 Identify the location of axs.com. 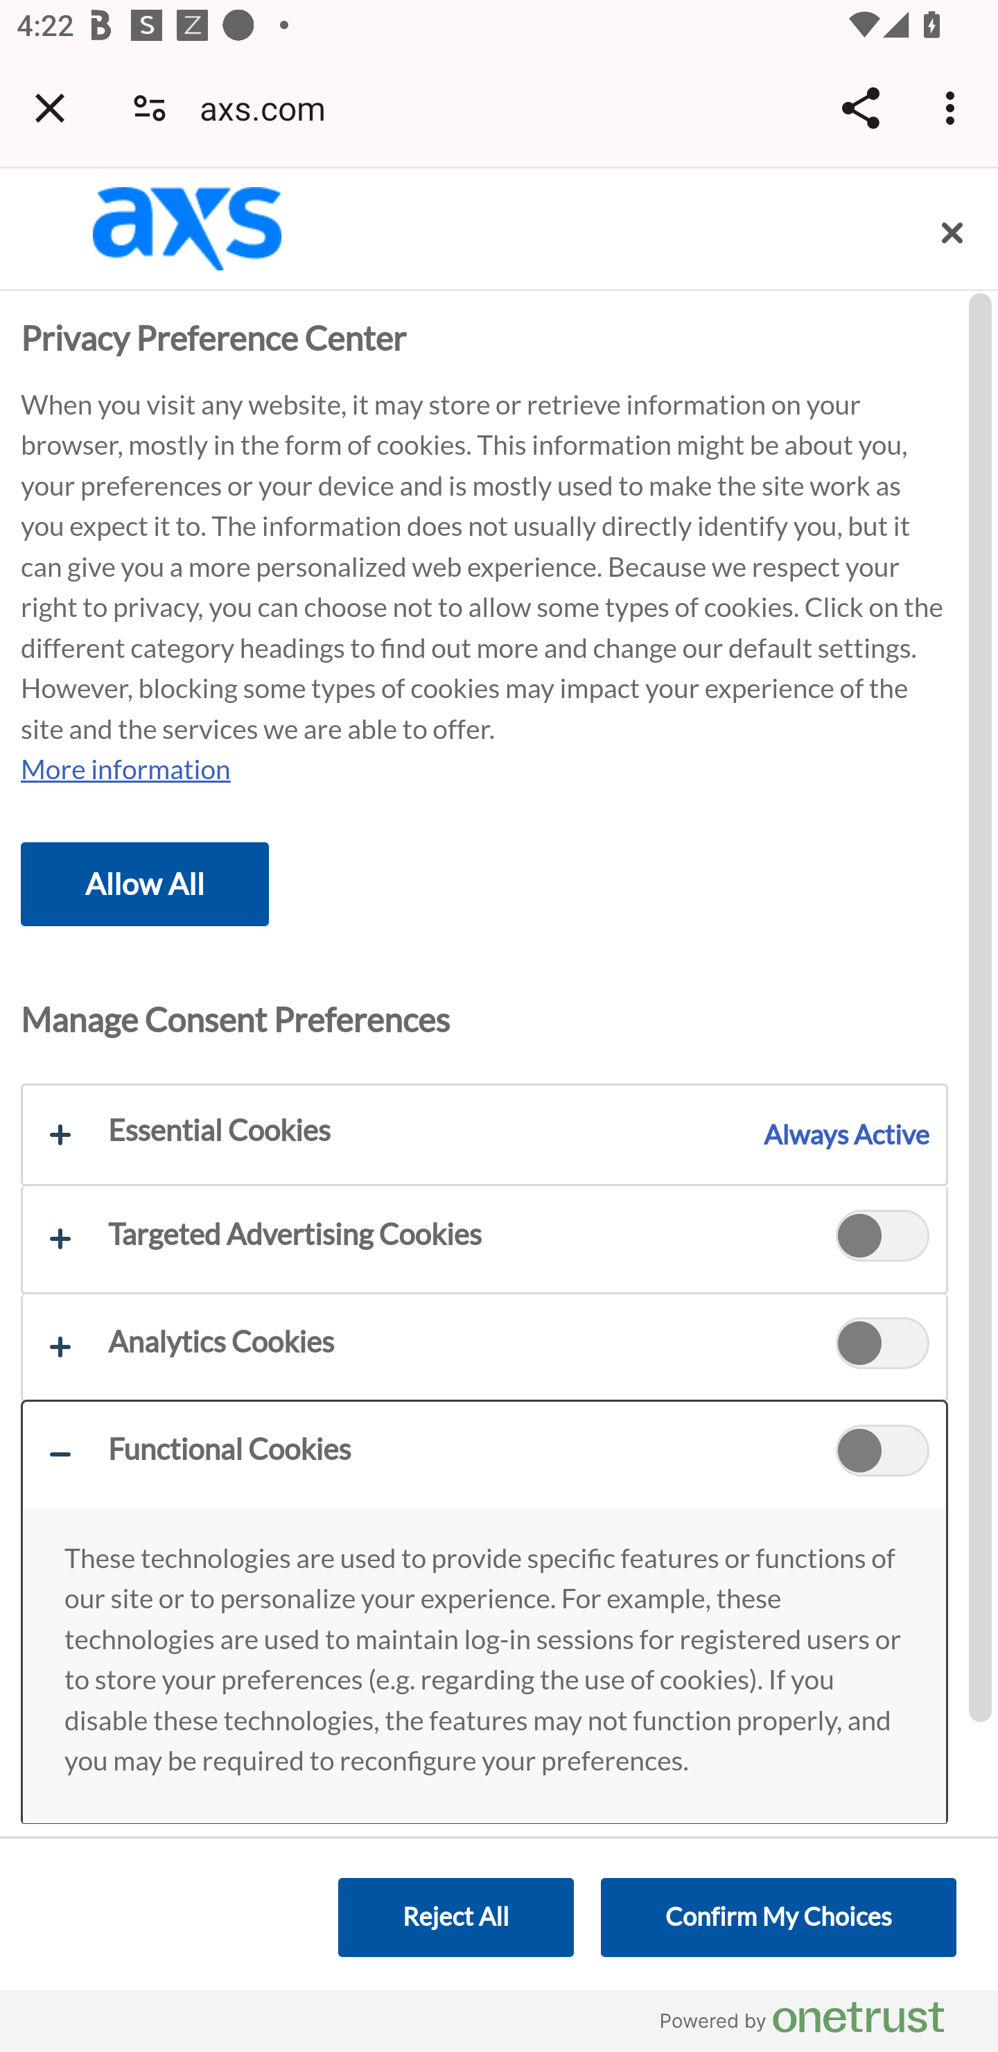
(270, 107).